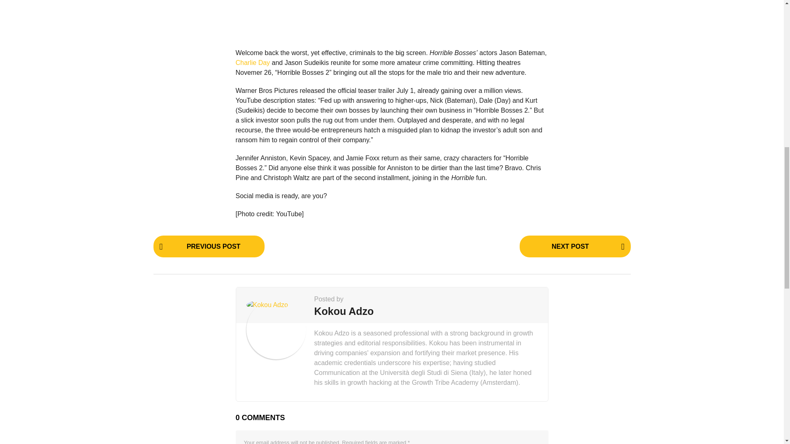 Image resolution: width=790 pixels, height=444 pixels. Describe the element at coordinates (574, 247) in the screenshot. I see `NEXT POST` at that location.